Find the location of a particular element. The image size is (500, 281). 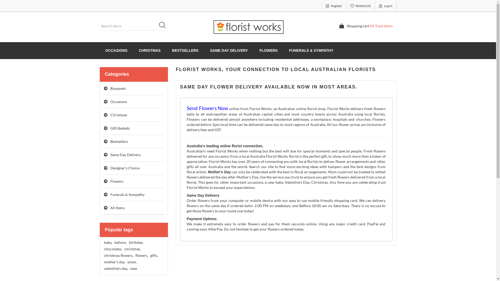

Occasions is located at coordinates (134, 102).